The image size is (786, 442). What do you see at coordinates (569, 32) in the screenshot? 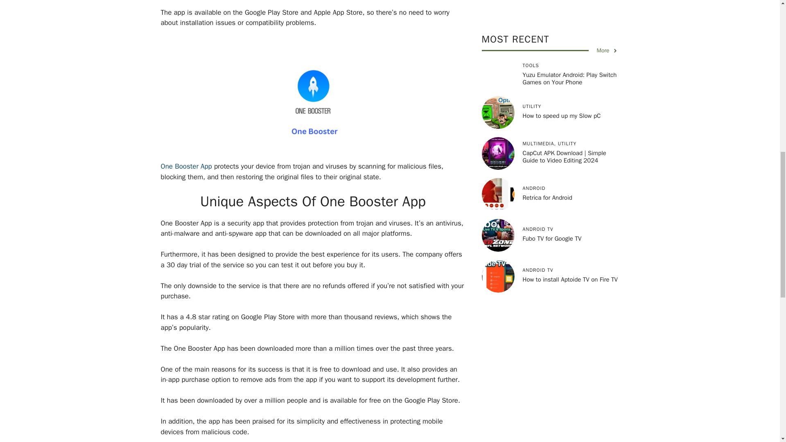
I see `Yuzu Emulator Android: Play Switch Games on Your Phone` at bounding box center [569, 32].